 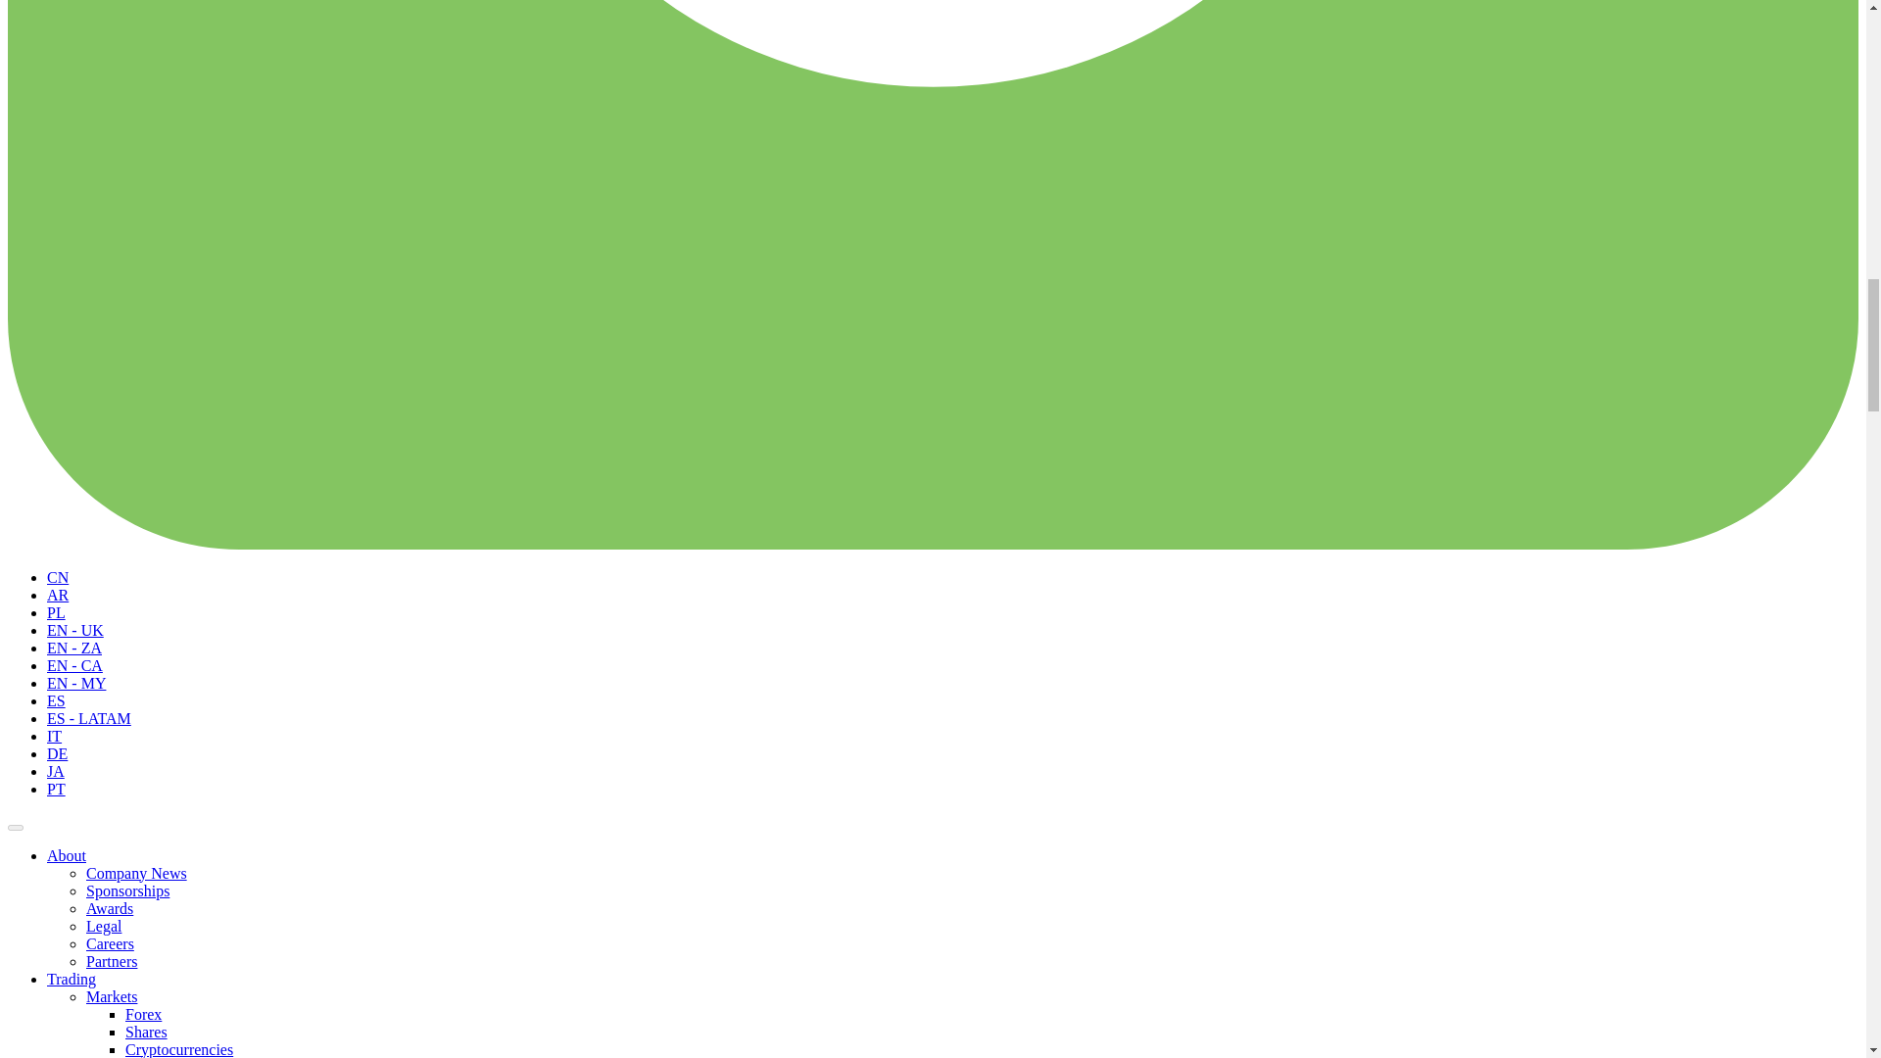 What do you see at coordinates (55, 770) in the screenshot?
I see `JA` at bounding box center [55, 770].